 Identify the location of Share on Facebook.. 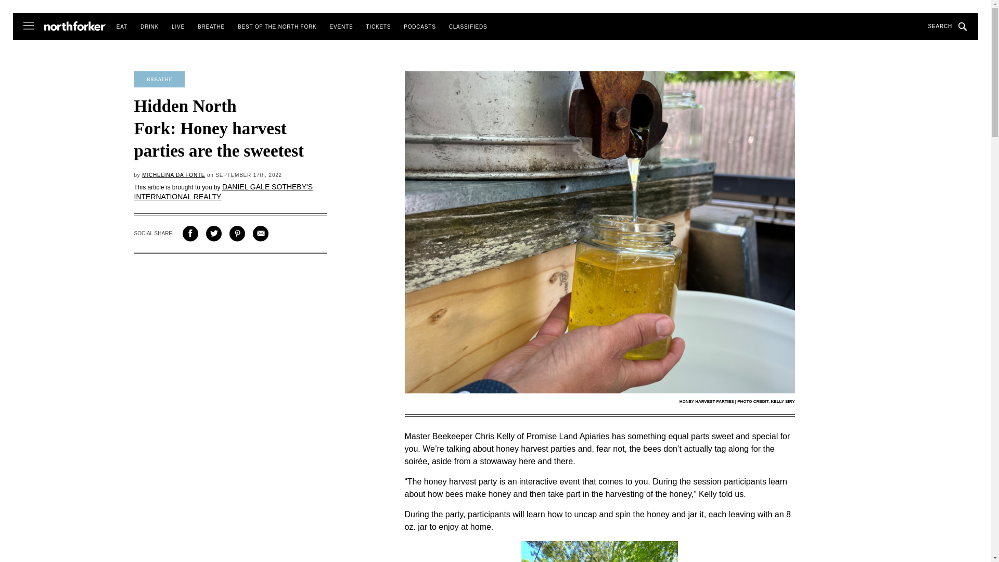
(190, 234).